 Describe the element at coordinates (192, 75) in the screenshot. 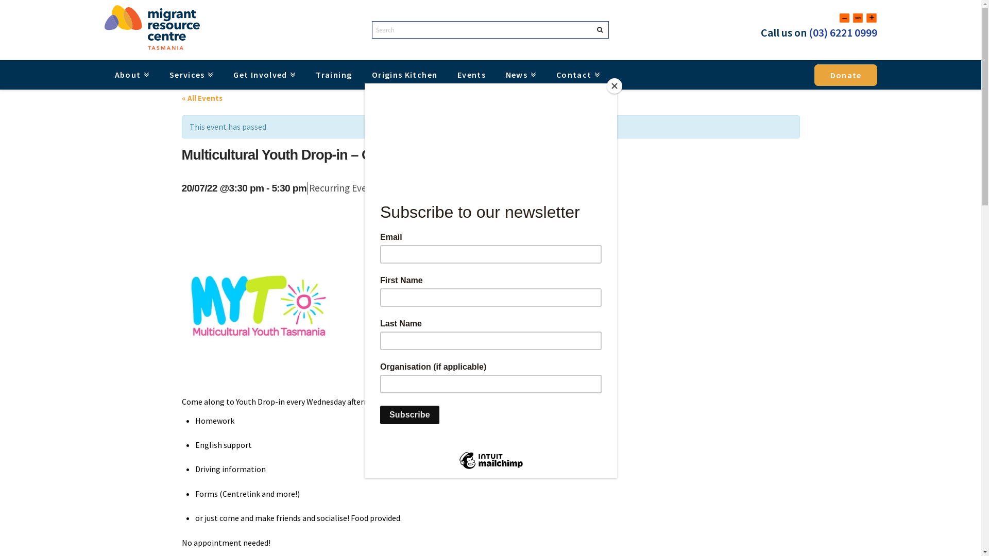

I see `Services` at that location.